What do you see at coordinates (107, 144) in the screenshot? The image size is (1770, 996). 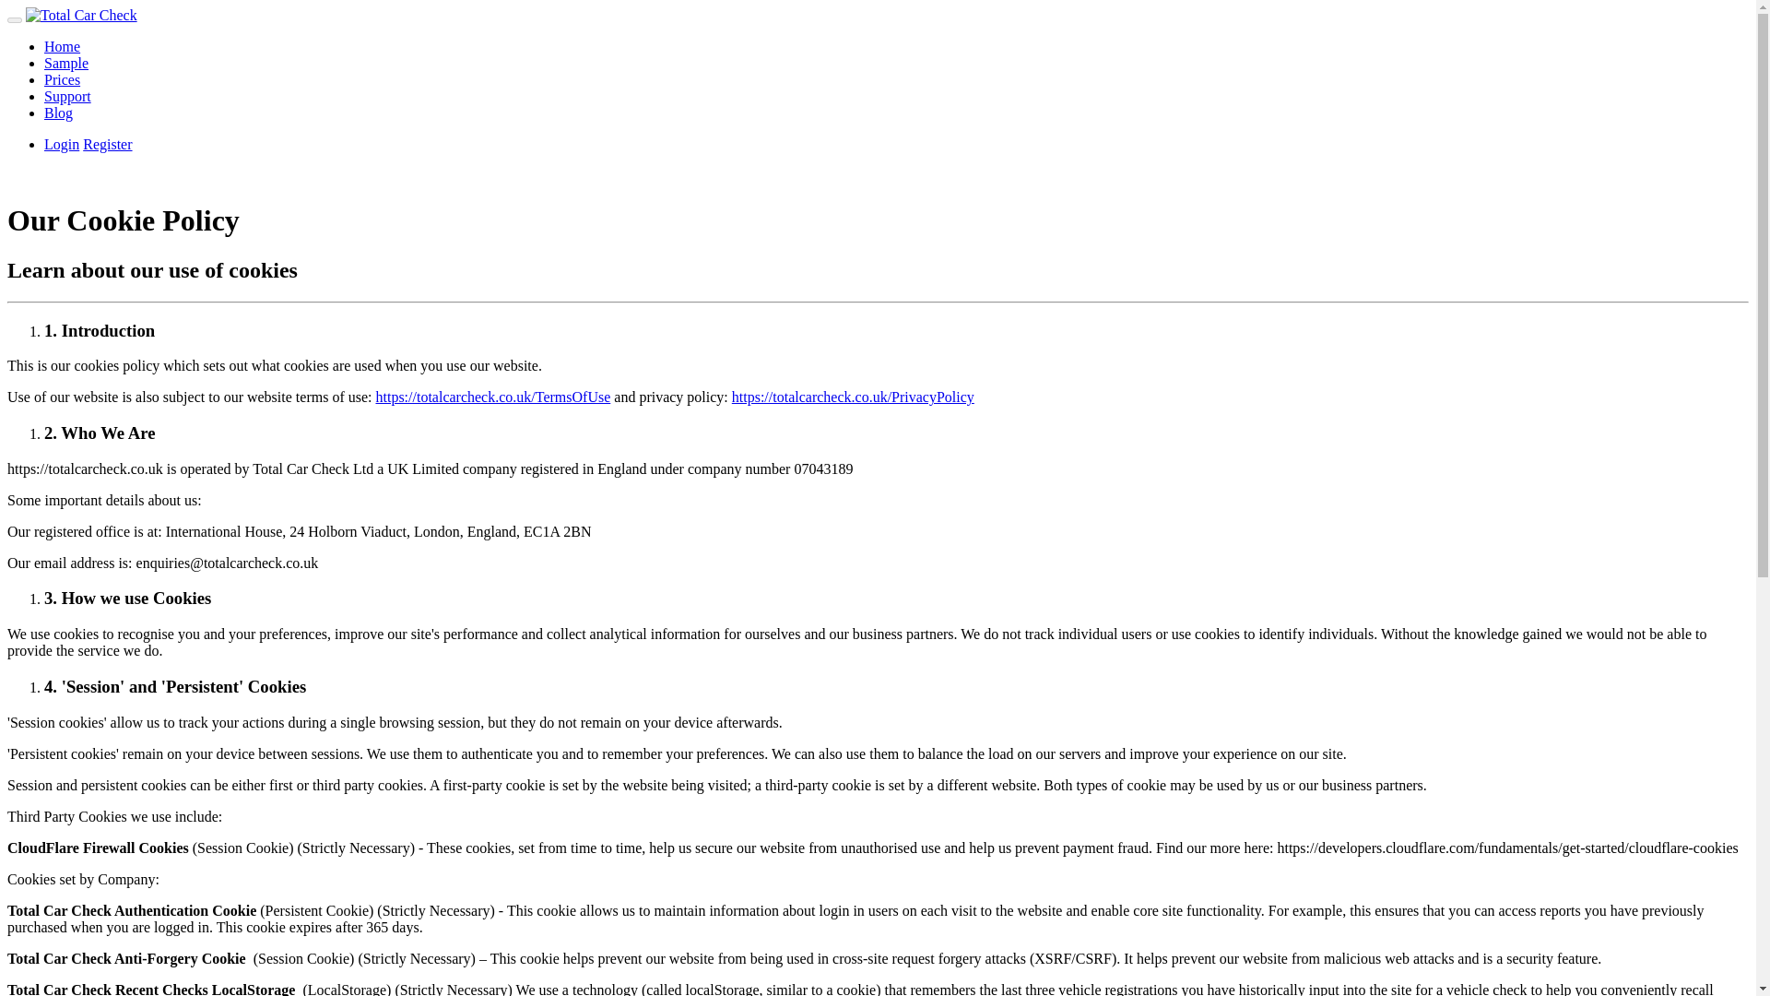 I see `Register` at bounding box center [107, 144].